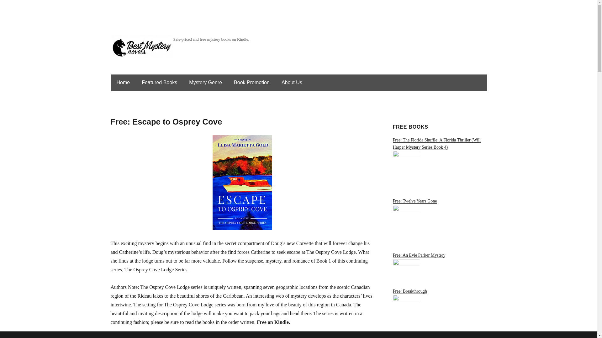 The image size is (602, 338). Describe the element at coordinates (159, 83) in the screenshot. I see `Featured Books` at that location.